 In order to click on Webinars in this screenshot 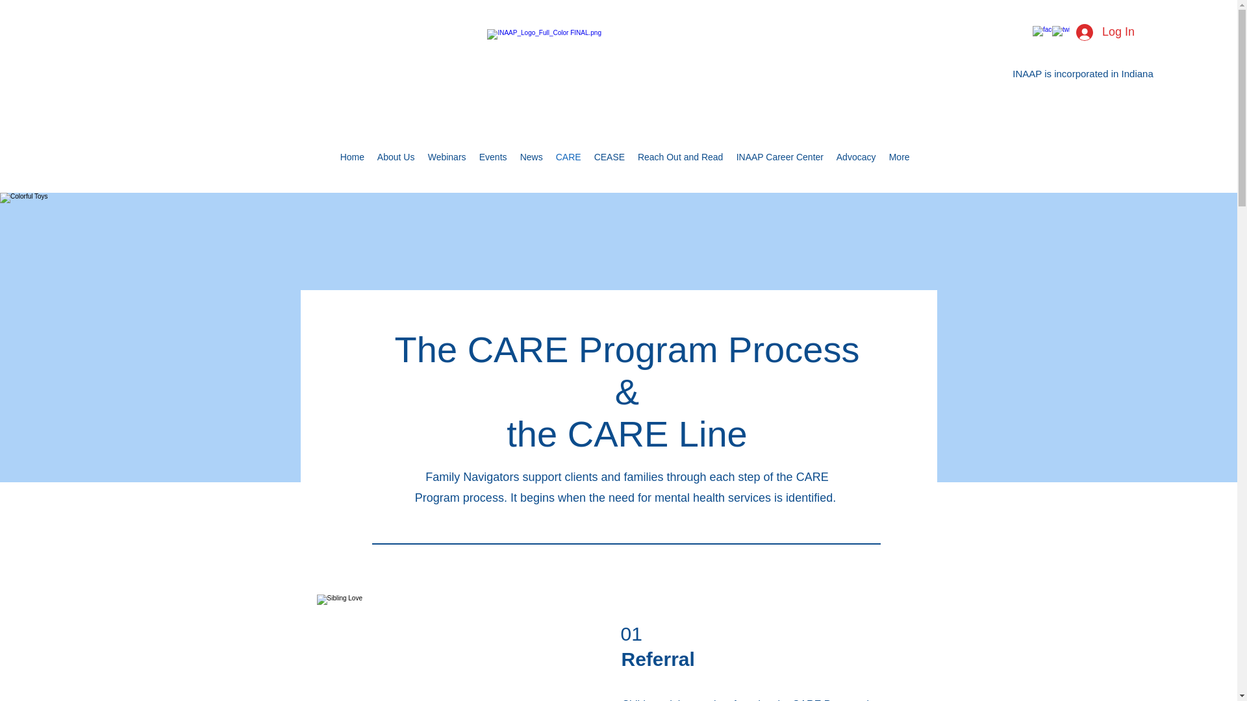, I will do `click(447, 157)`.